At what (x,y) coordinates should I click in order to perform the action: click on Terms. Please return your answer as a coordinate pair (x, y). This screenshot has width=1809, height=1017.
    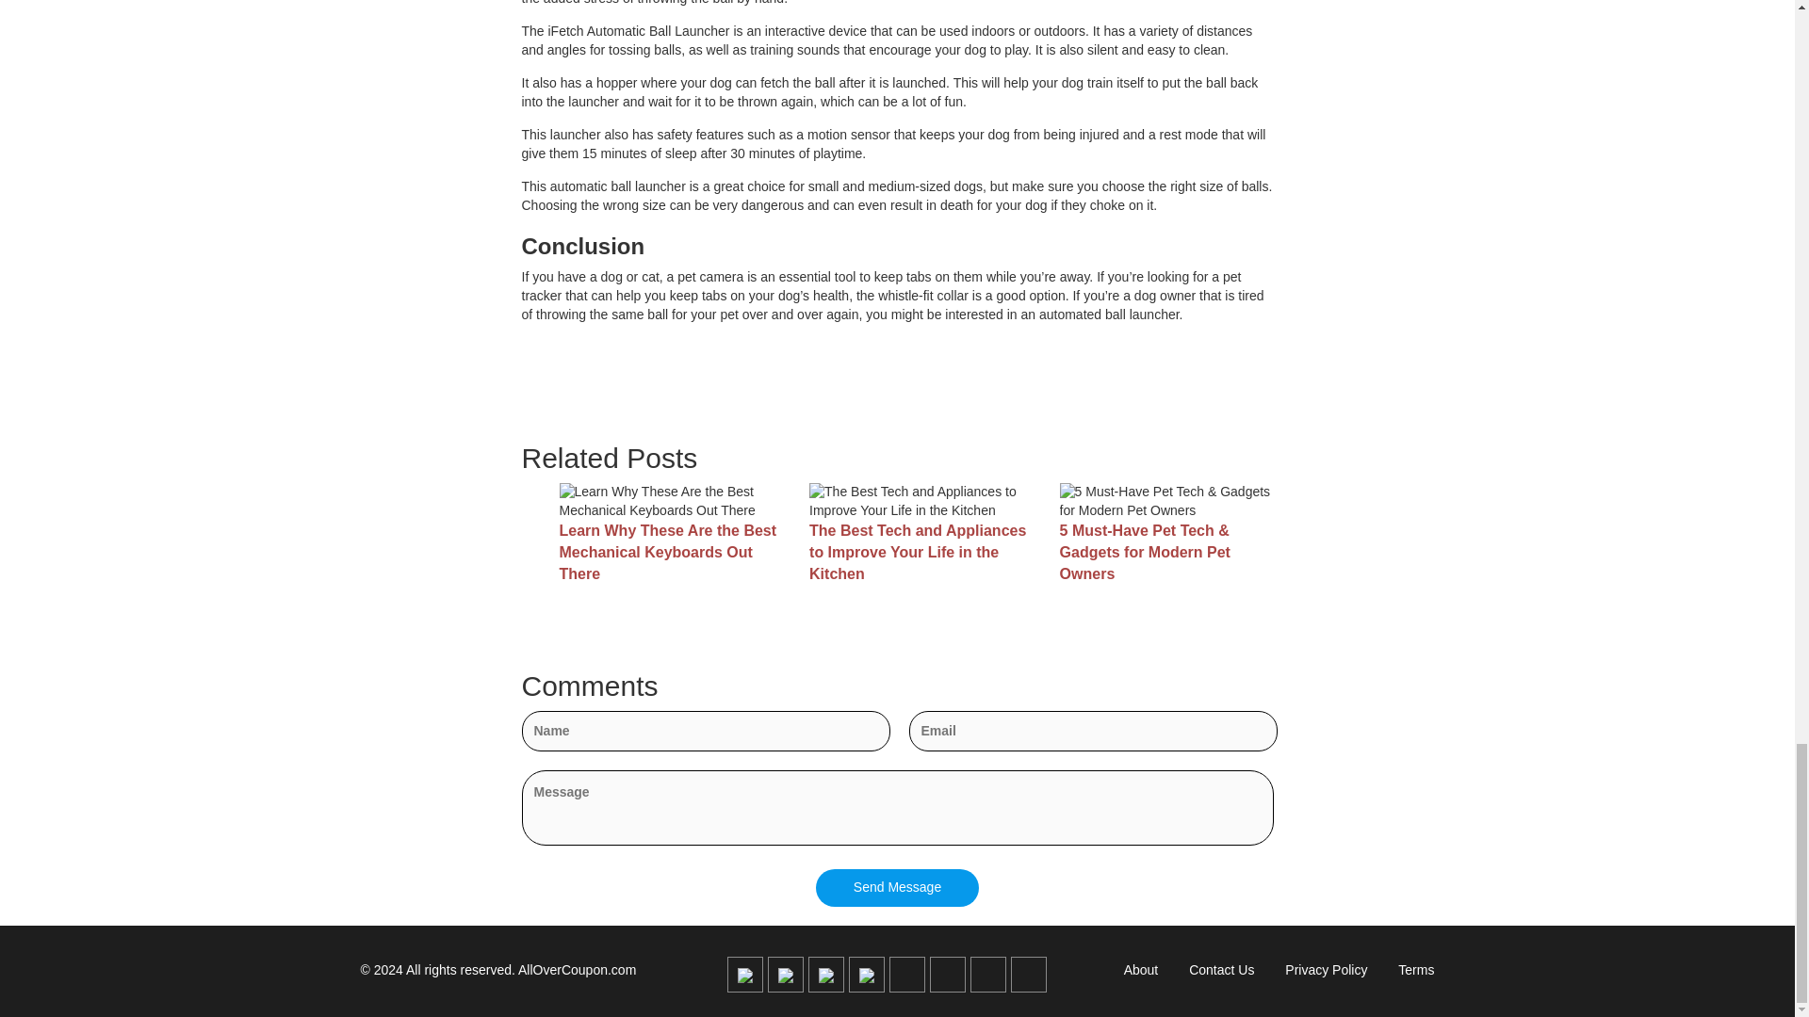
    Looking at the image, I should click on (1416, 970).